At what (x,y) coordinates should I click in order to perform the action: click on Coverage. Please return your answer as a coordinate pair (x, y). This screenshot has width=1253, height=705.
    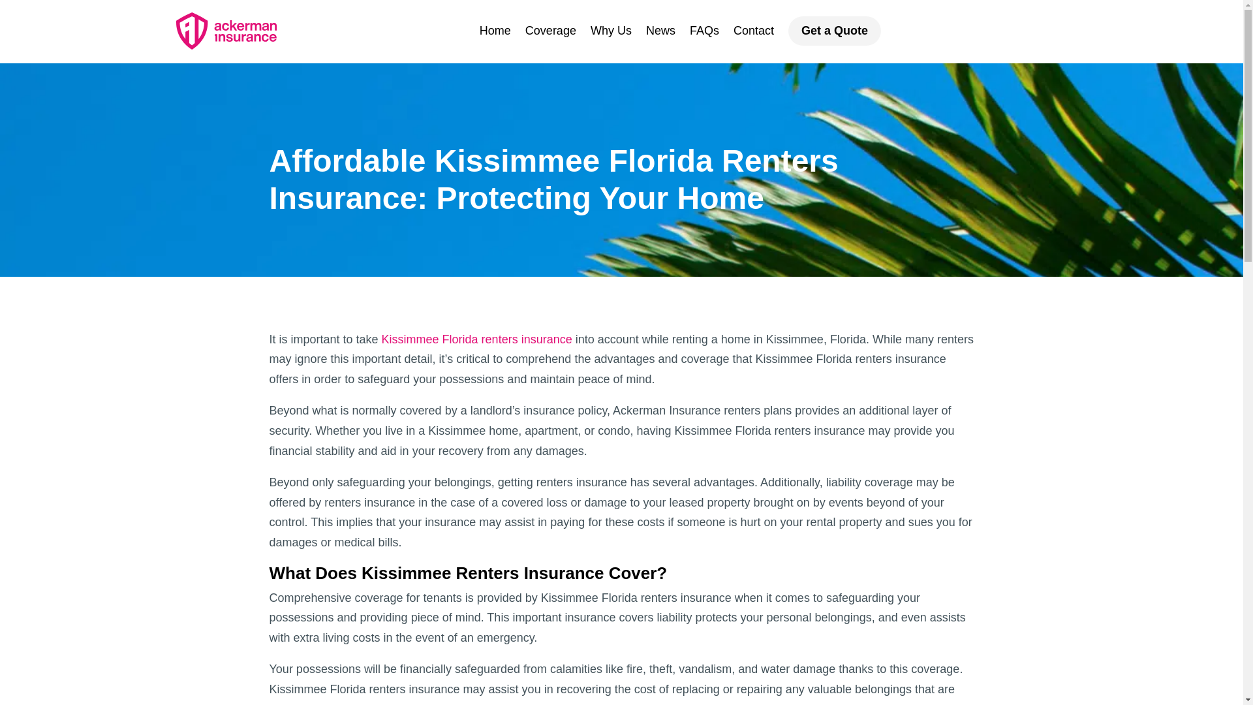
    Looking at the image, I should click on (551, 31).